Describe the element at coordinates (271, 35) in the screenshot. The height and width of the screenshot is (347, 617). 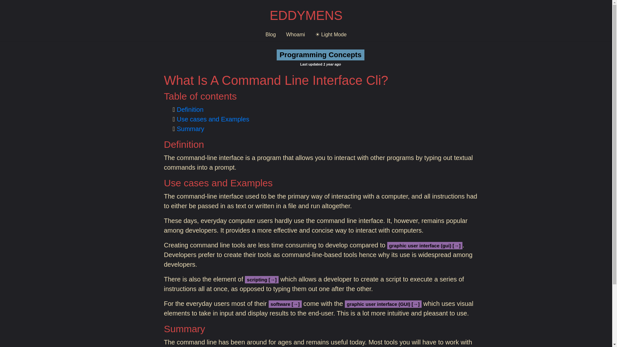
I see `Blog` at that location.